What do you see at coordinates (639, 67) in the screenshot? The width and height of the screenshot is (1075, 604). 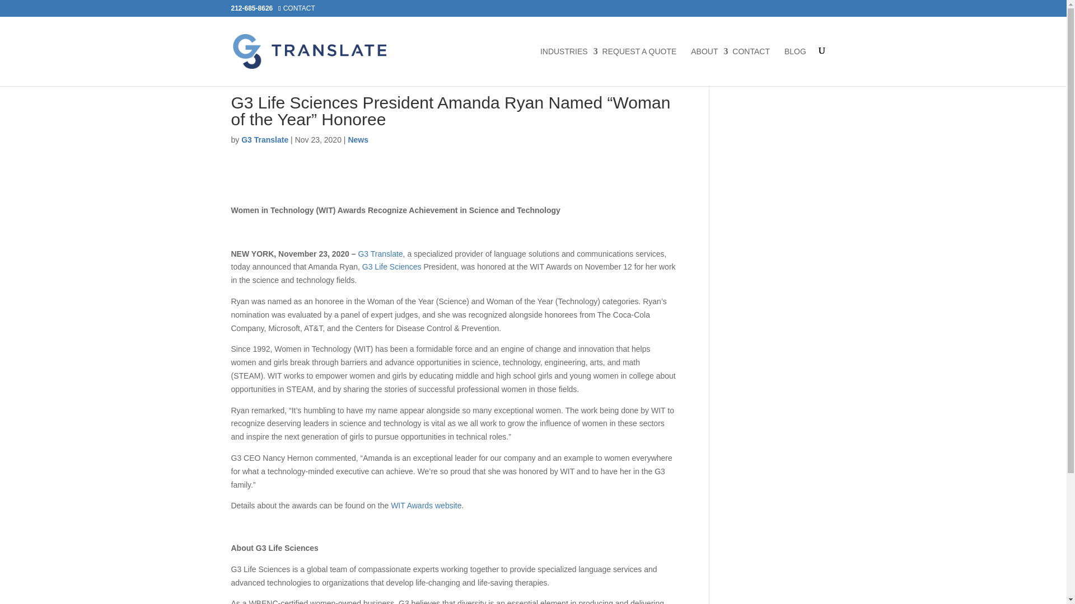 I see `REQUEST A QUOTE` at bounding box center [639, 67].